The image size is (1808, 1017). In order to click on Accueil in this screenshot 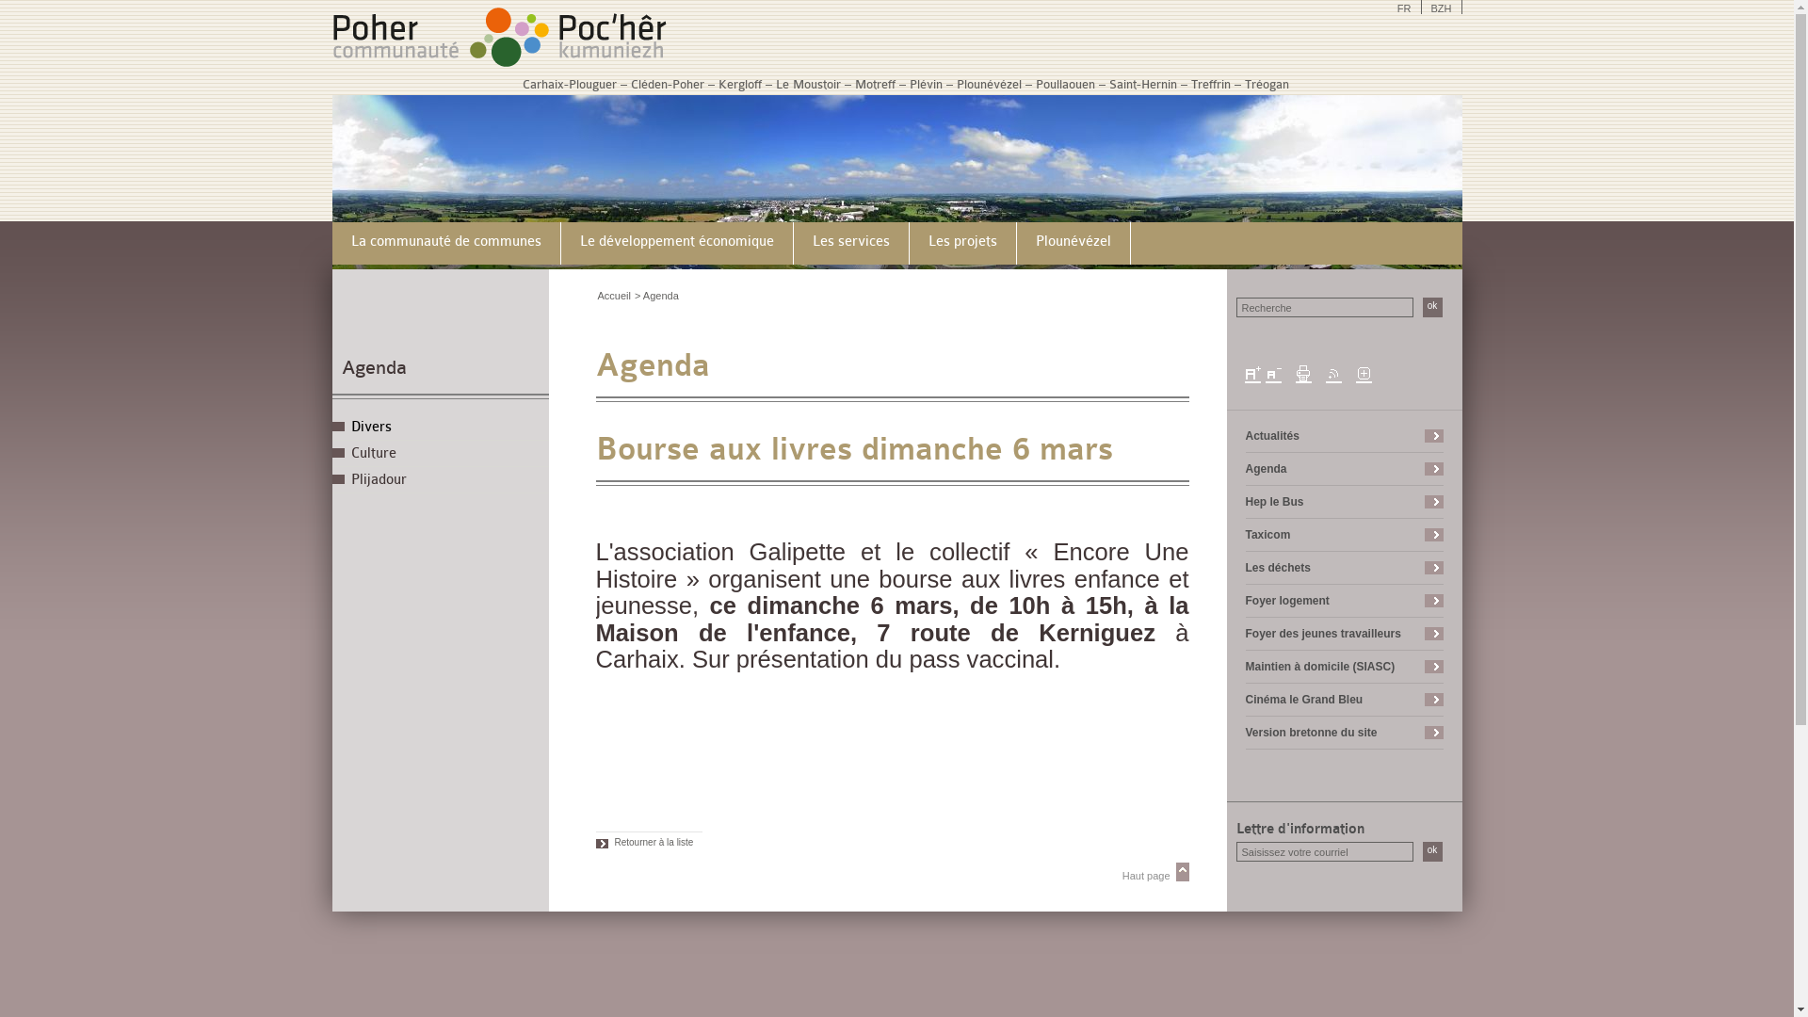, I will do `click(614, 296)`.